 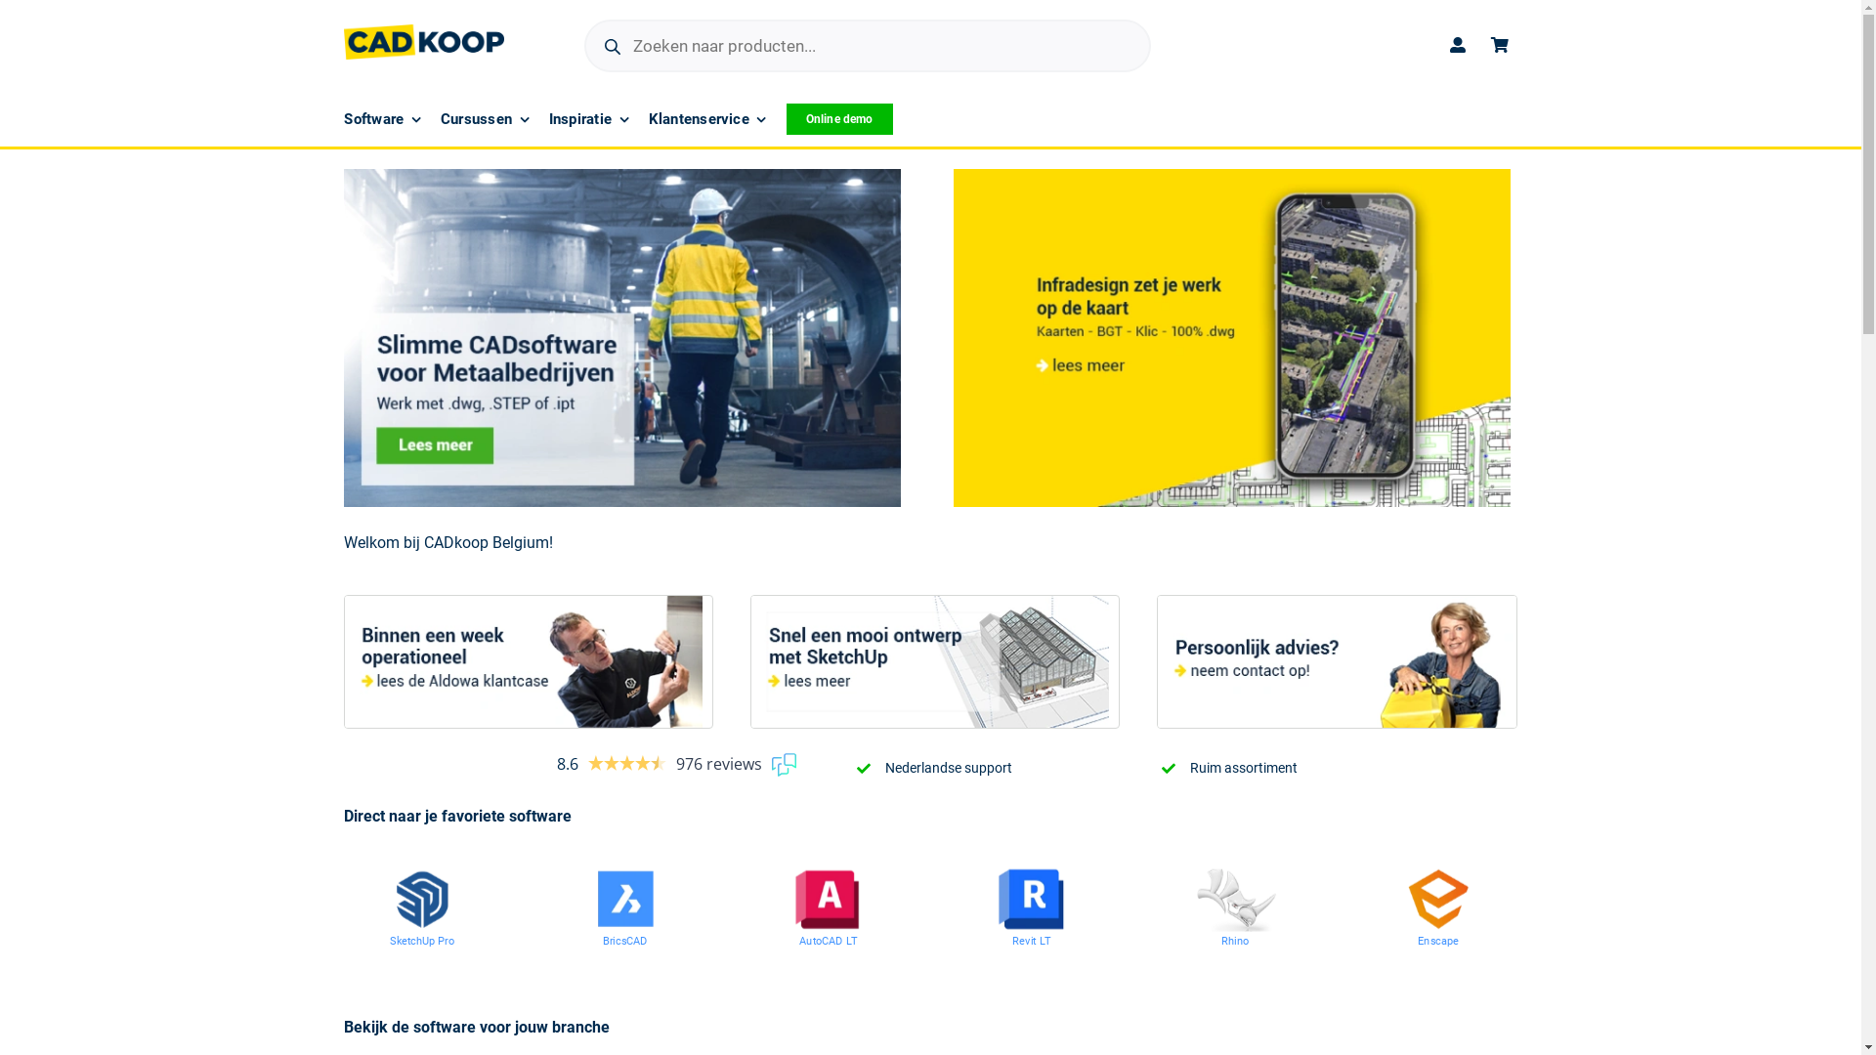 I want to click on blok product a, so click(x=1232, y=338).